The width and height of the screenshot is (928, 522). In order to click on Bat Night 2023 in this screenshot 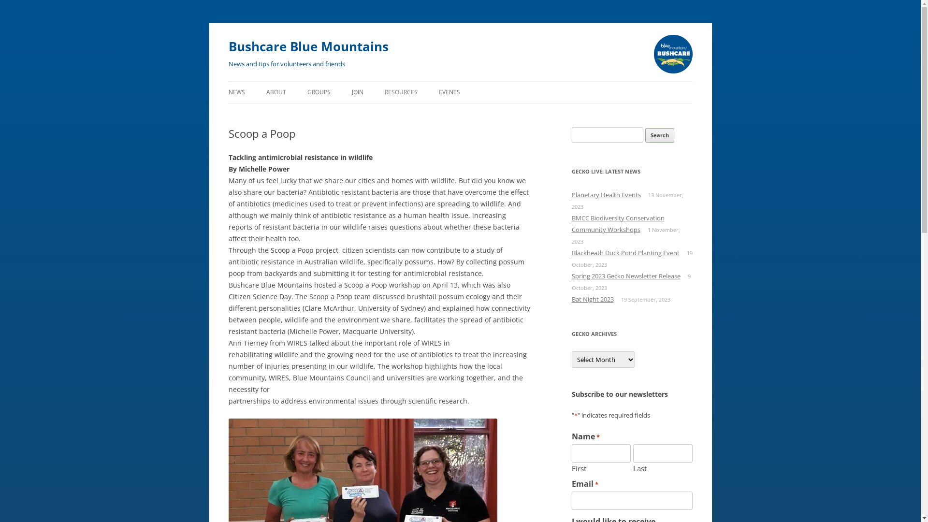, I will do `click(593, 299)`.